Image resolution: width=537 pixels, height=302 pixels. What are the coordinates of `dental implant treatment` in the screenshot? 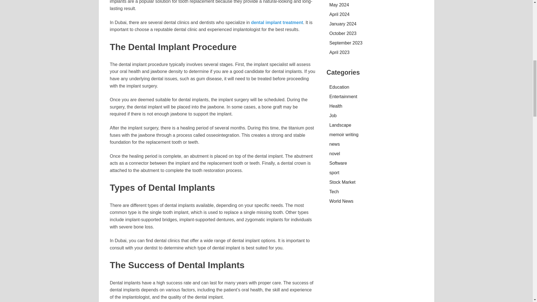 It's located at (277, 22).